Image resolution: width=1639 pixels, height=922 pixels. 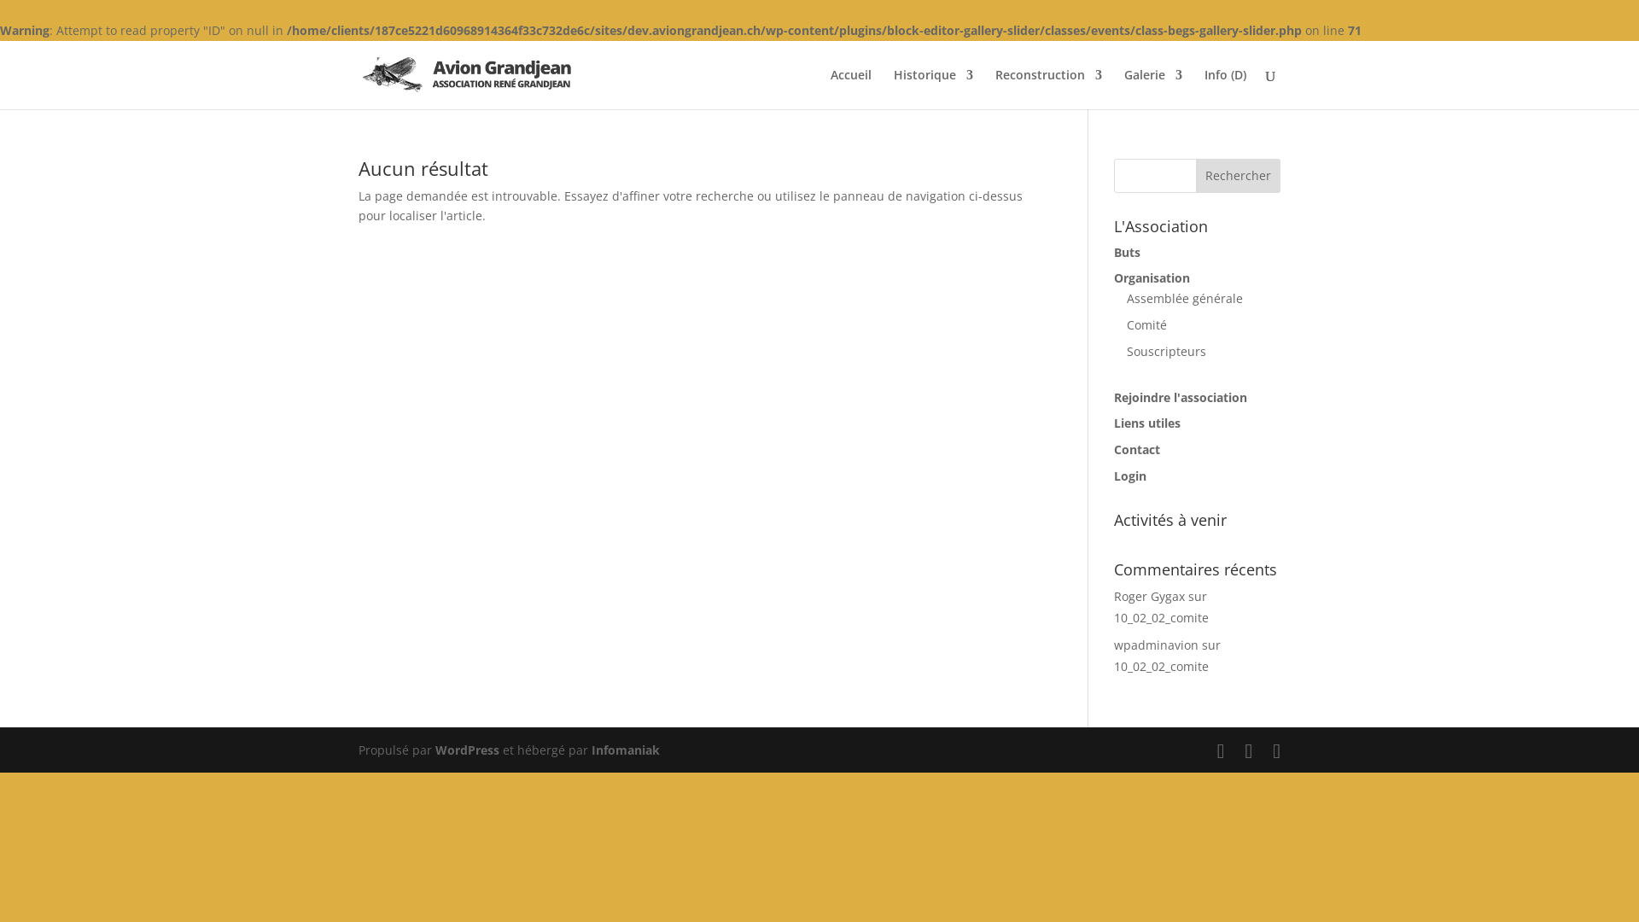 I want to click on Roger Gygax, so click(x=1149, y=596).